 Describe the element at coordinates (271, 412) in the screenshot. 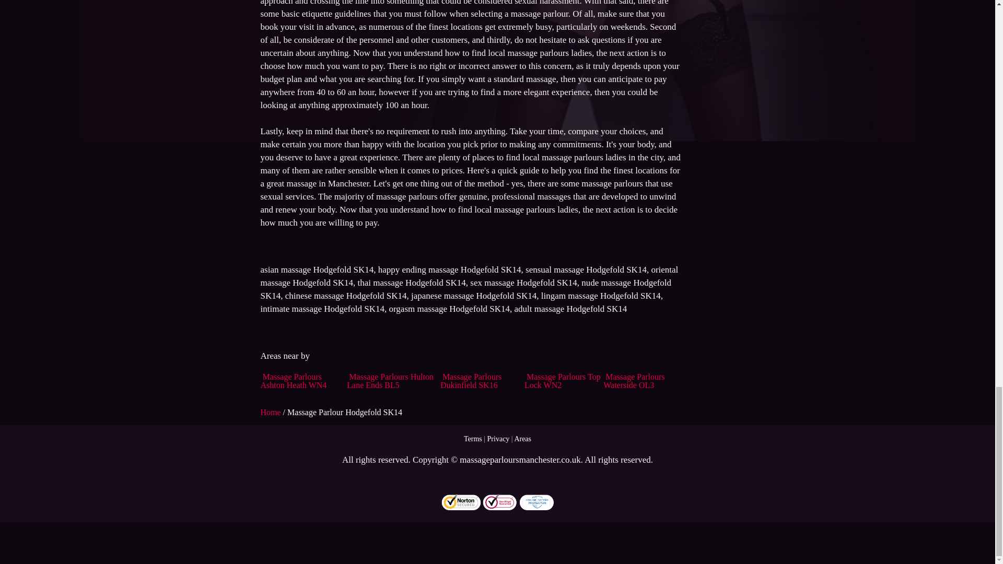

I see `Home` at that location.